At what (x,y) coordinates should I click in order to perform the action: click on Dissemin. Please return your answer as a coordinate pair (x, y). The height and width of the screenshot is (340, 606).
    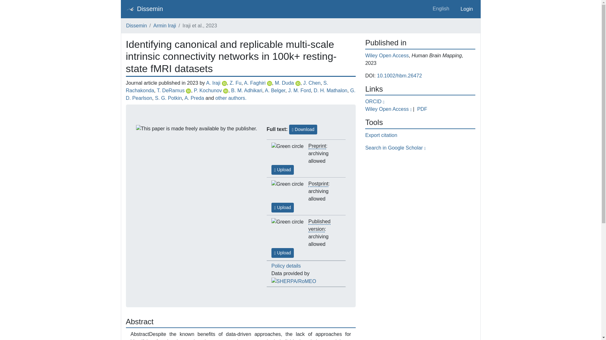
    Looking at the image, I should click on (144, 9).